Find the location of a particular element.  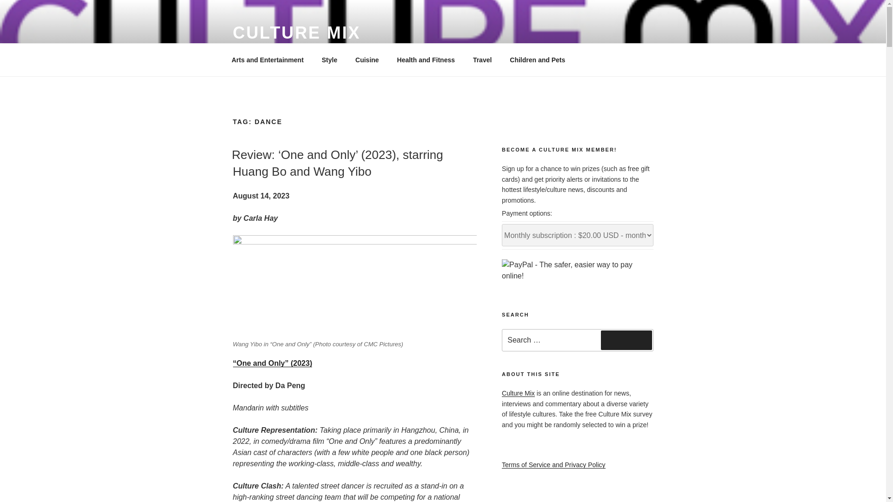

Terms of Service and Privacy Policy is located at coordinates (553, 465).